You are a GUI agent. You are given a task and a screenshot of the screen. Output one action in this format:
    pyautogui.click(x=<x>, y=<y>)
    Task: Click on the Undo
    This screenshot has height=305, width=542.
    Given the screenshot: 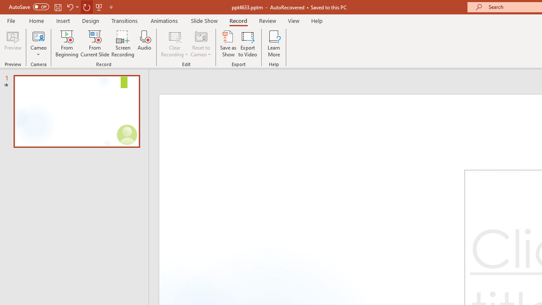 What is the action you would take?
    pyautogui.click(x=72, y=7)
    